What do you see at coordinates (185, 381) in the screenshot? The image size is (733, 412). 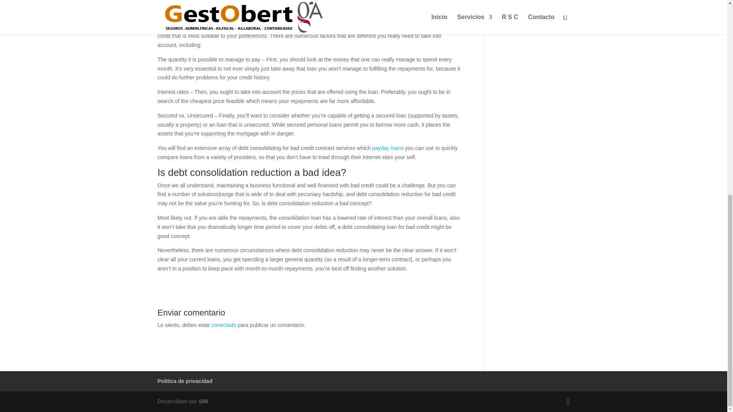 I see `Politica de privacidad` at bounding box center [185, 381].